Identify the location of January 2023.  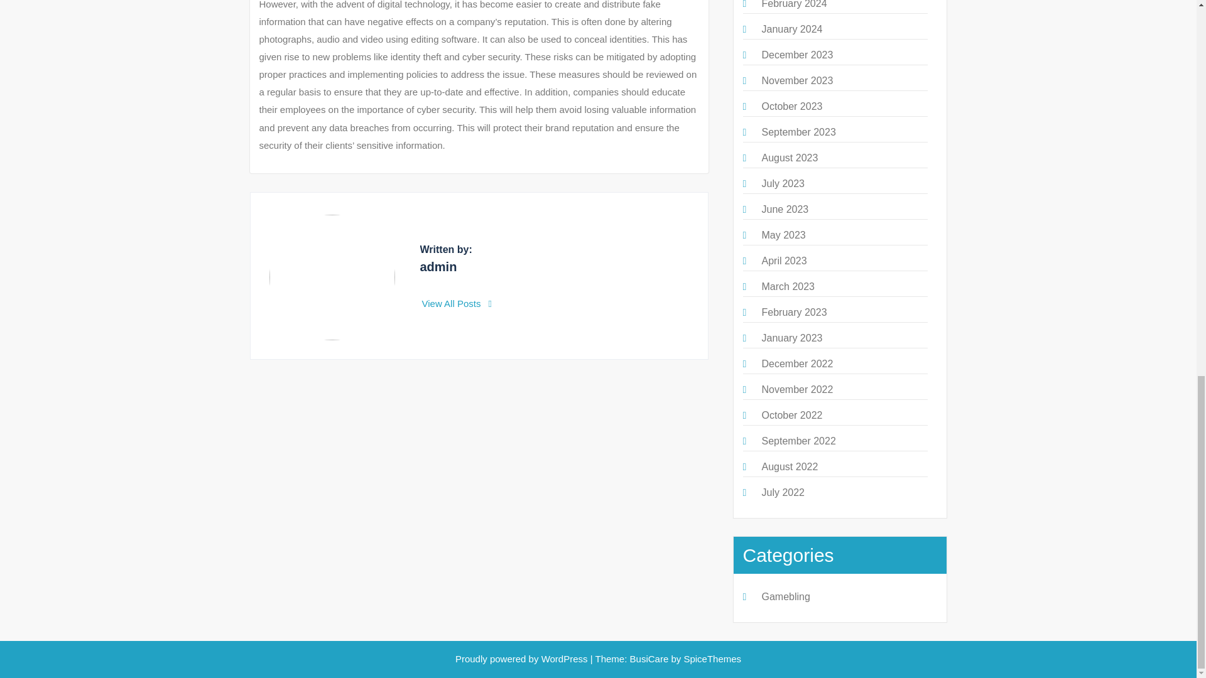
(791, 338).